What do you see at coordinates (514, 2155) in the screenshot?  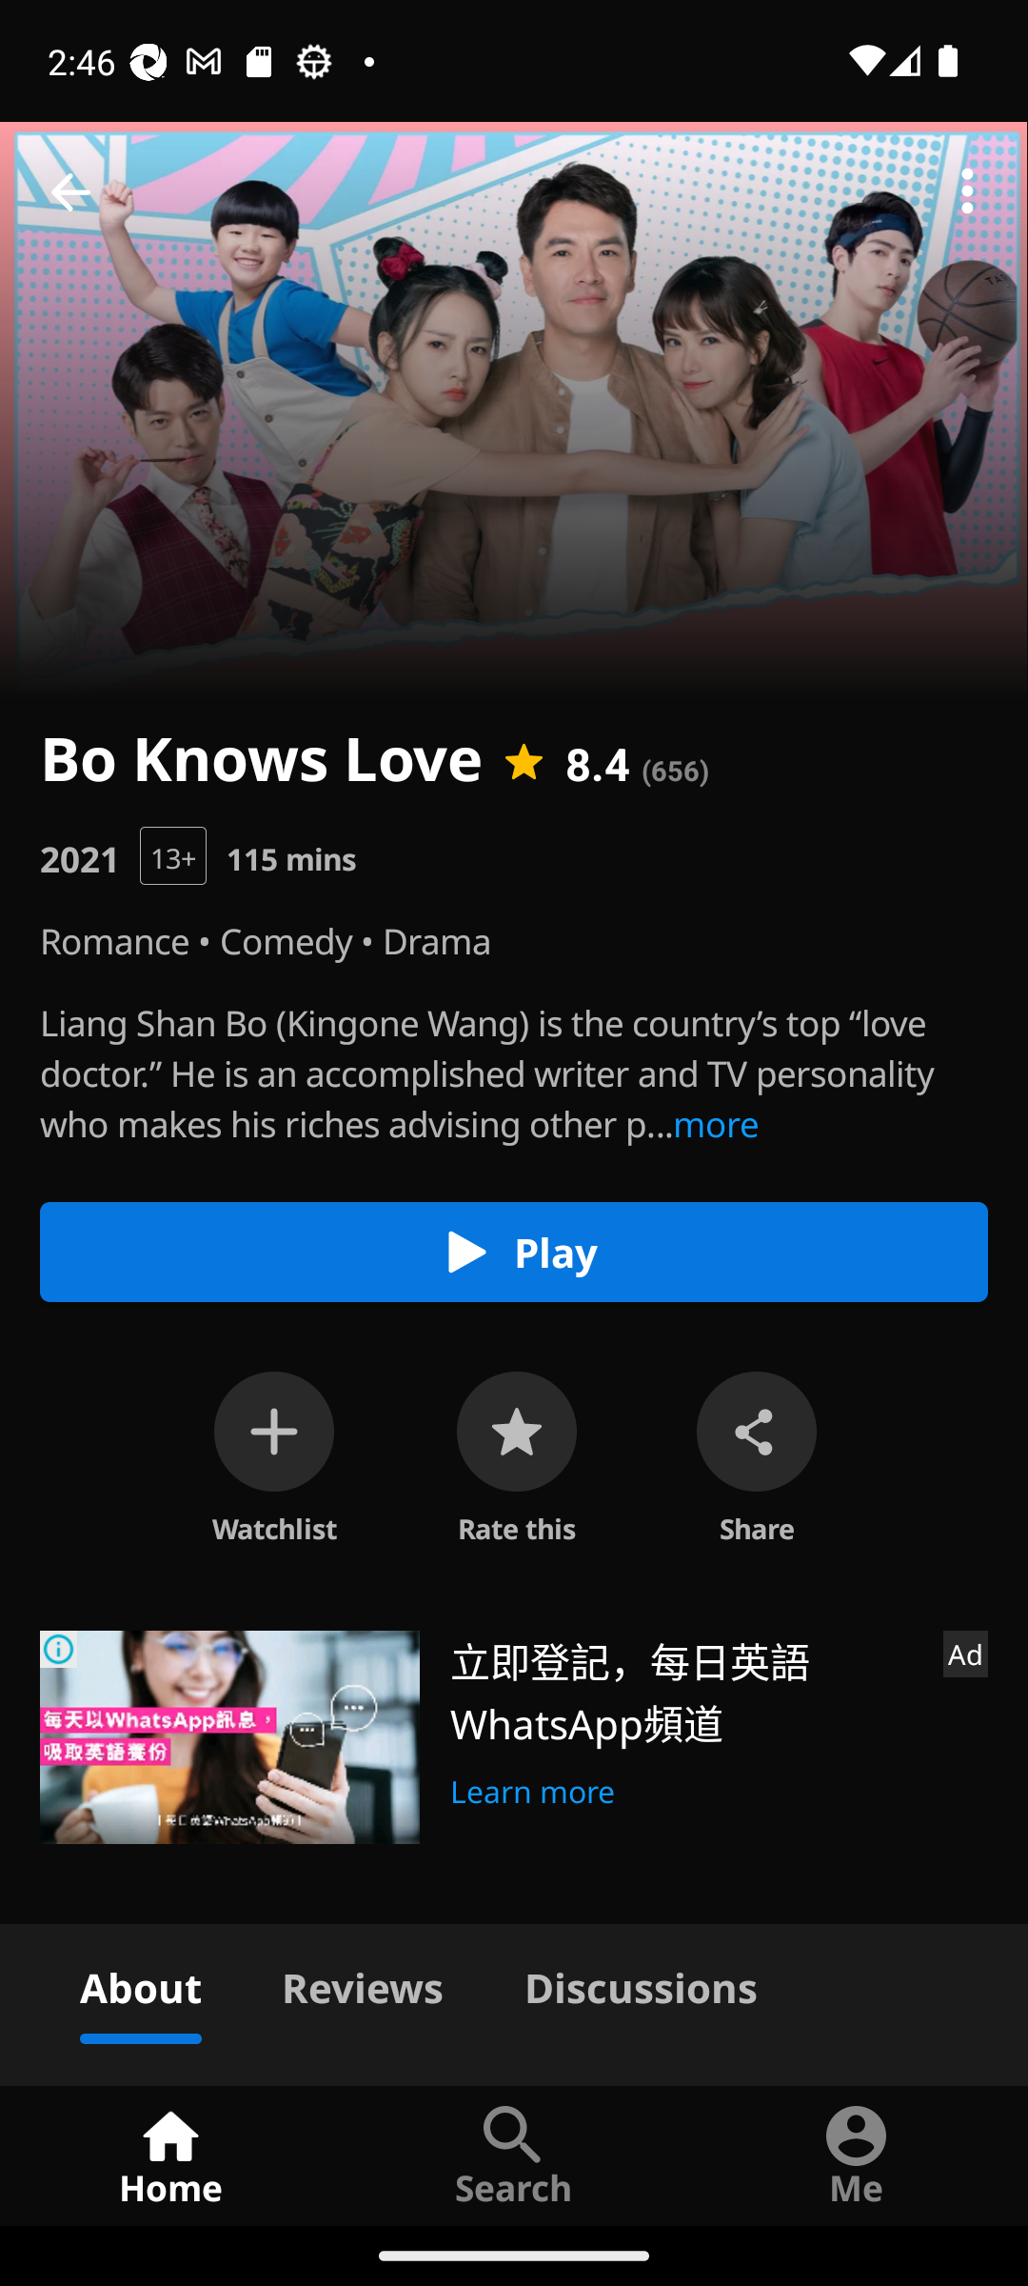 I see `Search` at bounding box center [514, 2155].